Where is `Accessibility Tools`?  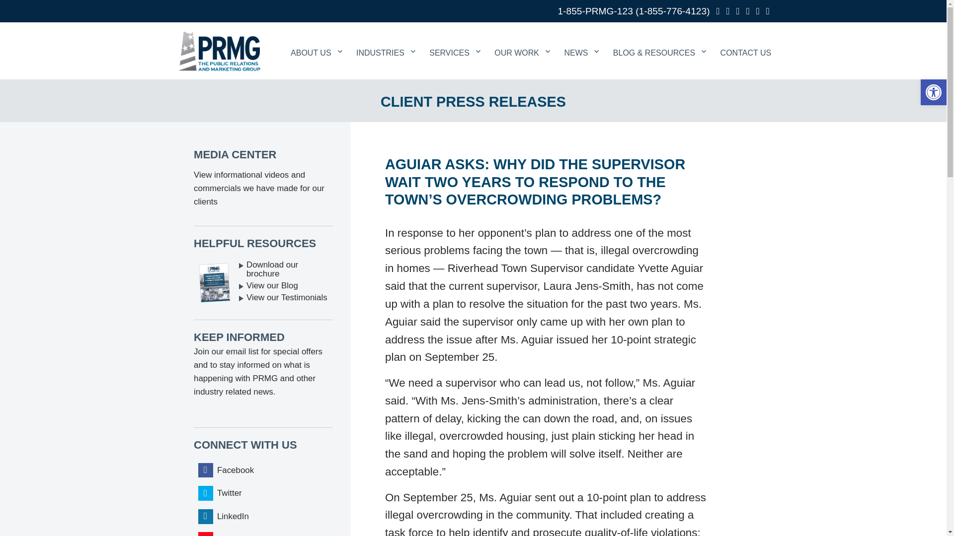 Accessibility Tools is located at coordinates (933, 92).